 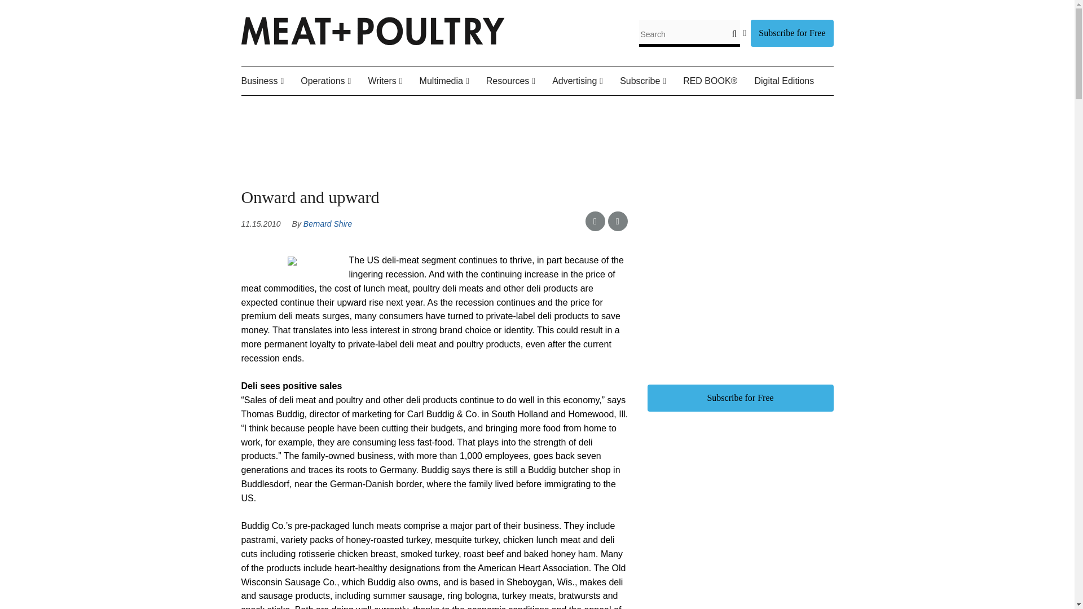 I want to click on Companies, so click(x=307, y=108).